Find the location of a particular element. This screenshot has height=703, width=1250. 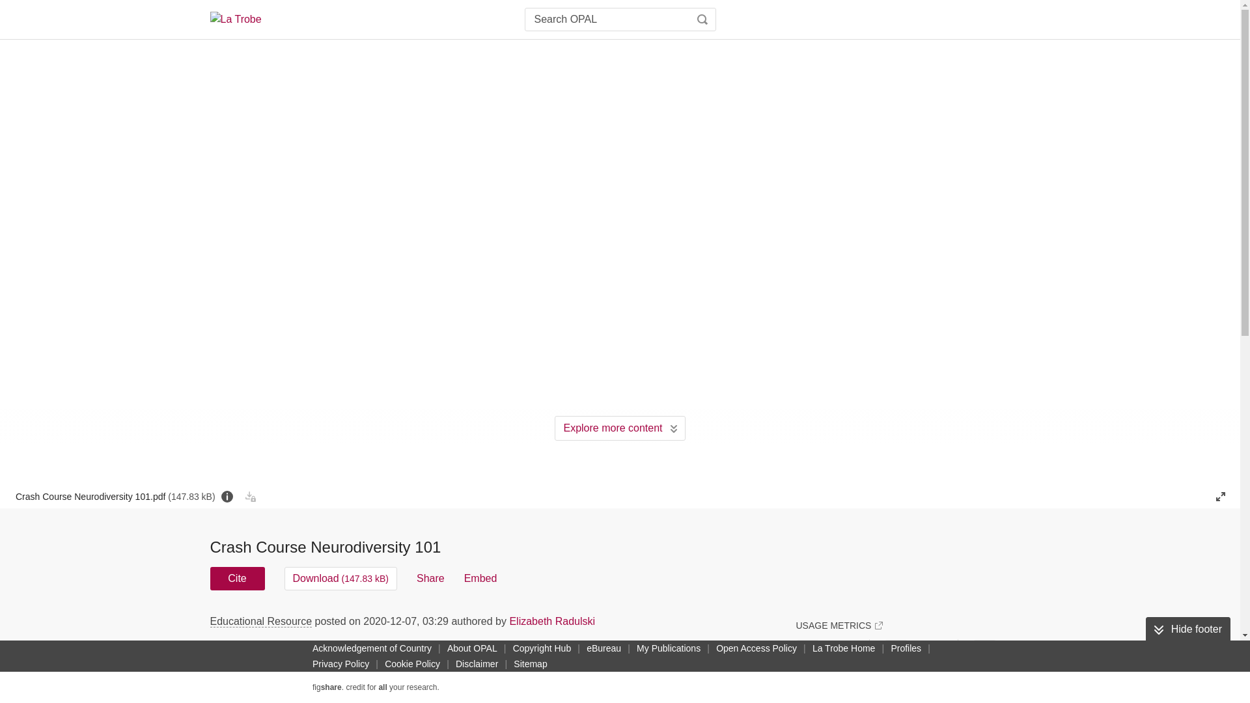

Privacy Policy is located at coordinates (340, 664).